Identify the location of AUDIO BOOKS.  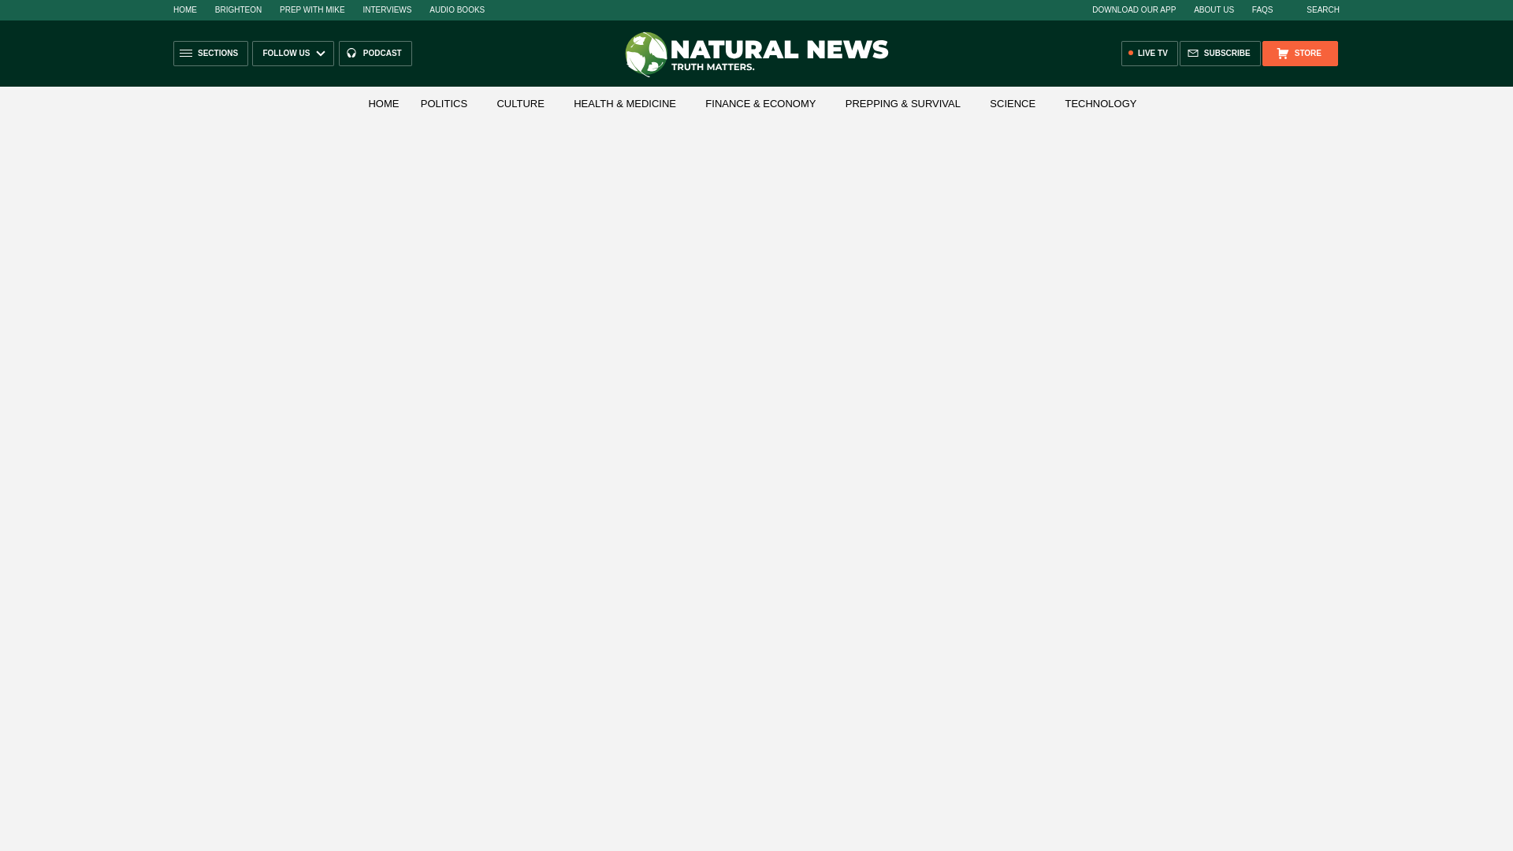
(457, 9).